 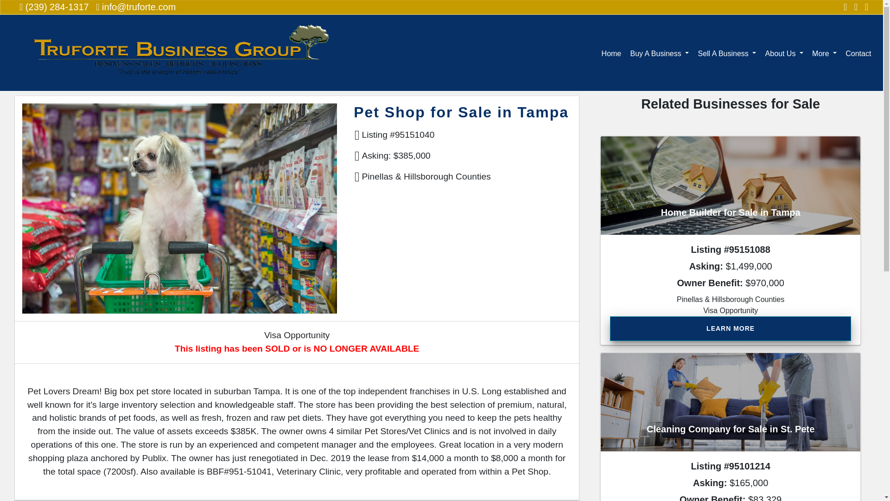 I want to click on English, so click(x=822, y=80).